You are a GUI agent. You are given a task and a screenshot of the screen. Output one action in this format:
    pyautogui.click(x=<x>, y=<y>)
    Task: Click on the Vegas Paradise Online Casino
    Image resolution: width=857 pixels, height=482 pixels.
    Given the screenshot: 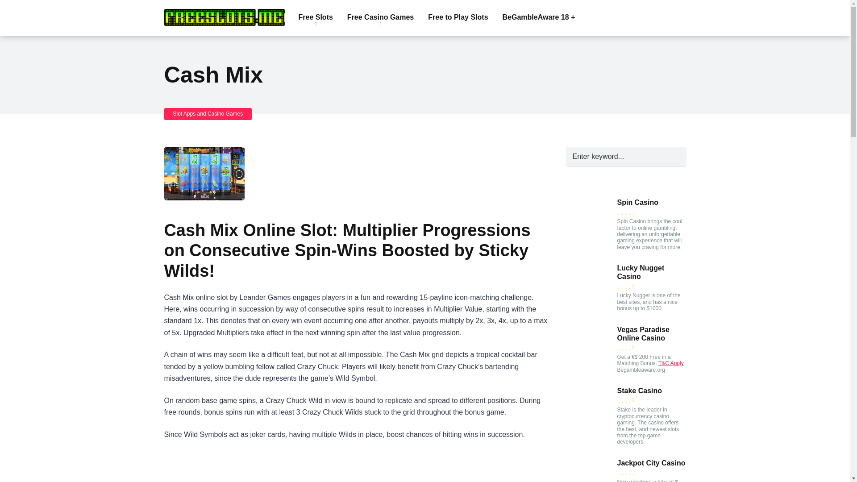 What is the action you would take?
    pyautogui.click(x=643, y=334)
    